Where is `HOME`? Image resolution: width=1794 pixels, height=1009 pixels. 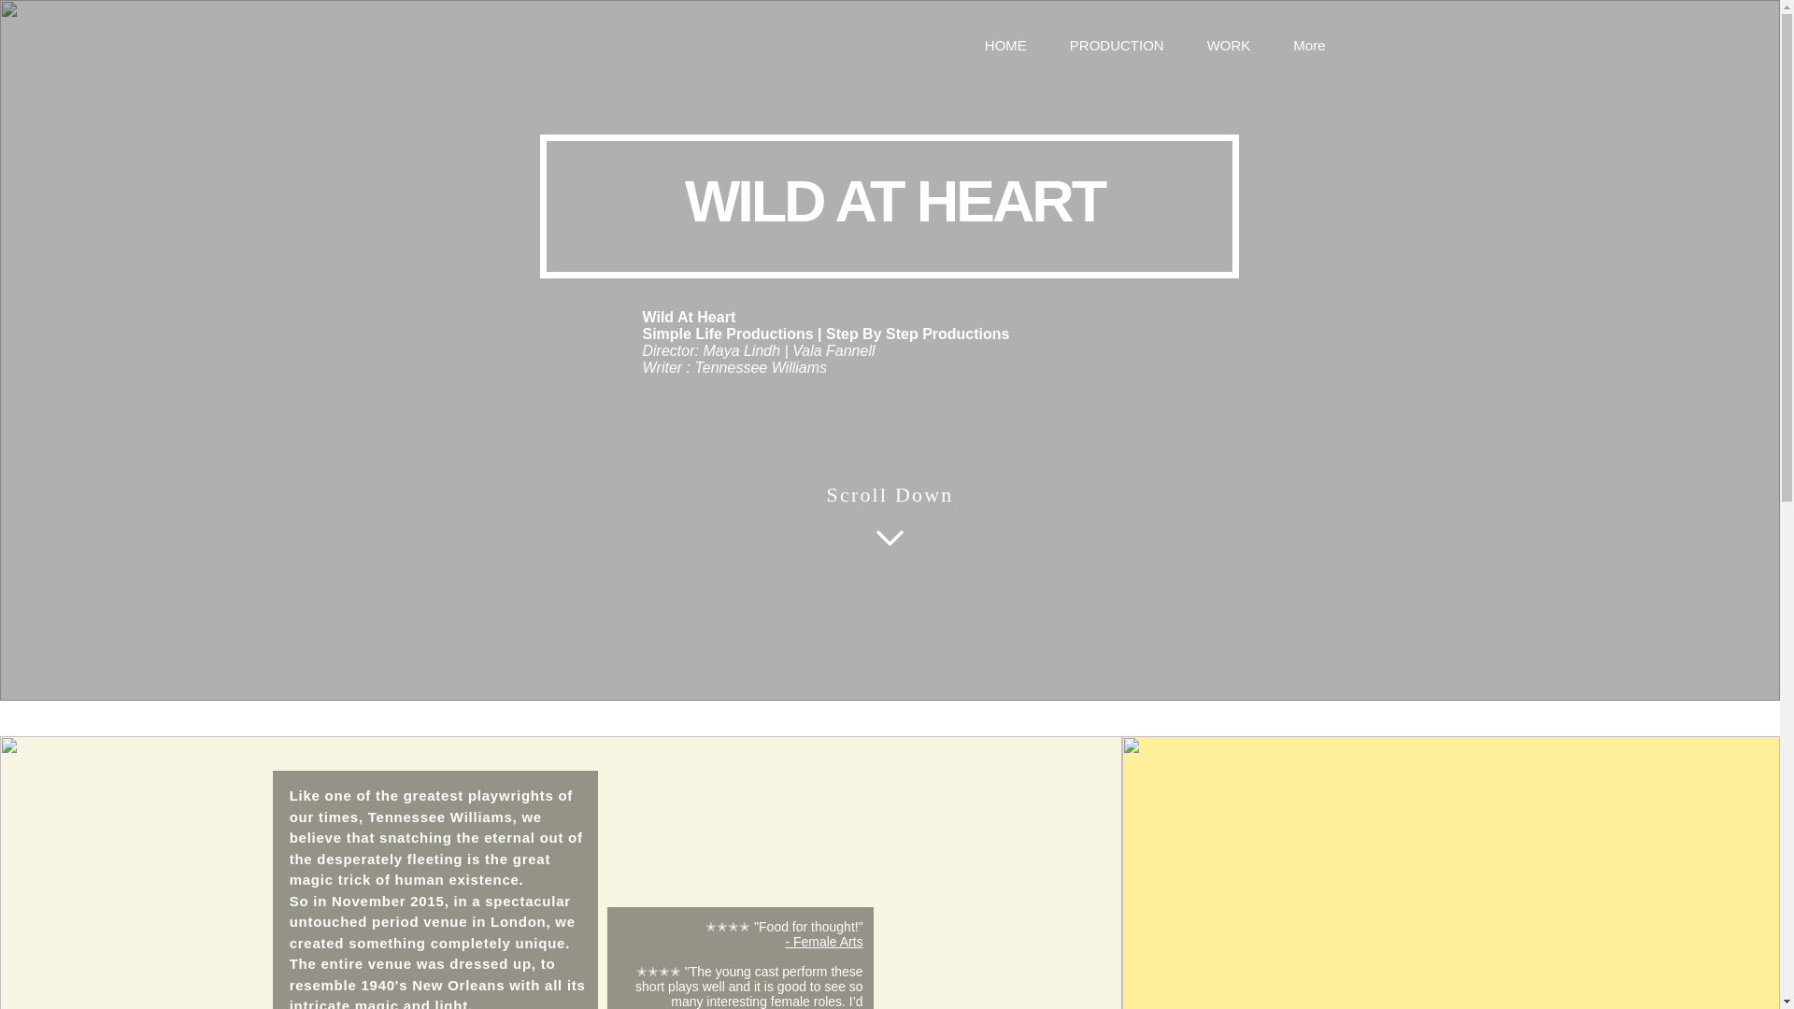
HOME is located at coordinates (1005, 49).